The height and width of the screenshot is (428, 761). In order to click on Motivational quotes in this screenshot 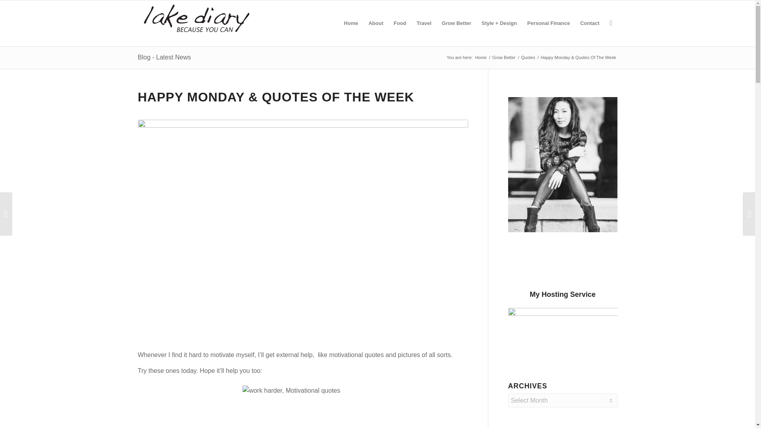, I will do `click(303, 405)`.